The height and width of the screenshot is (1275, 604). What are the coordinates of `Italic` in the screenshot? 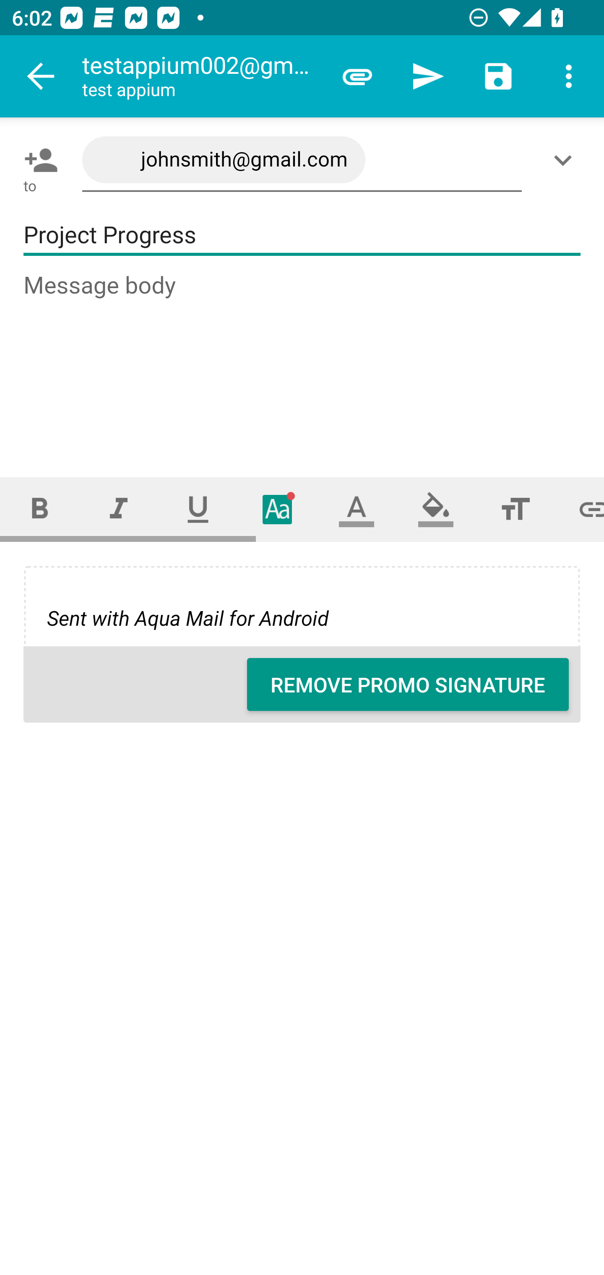 It's located at (118, 509).